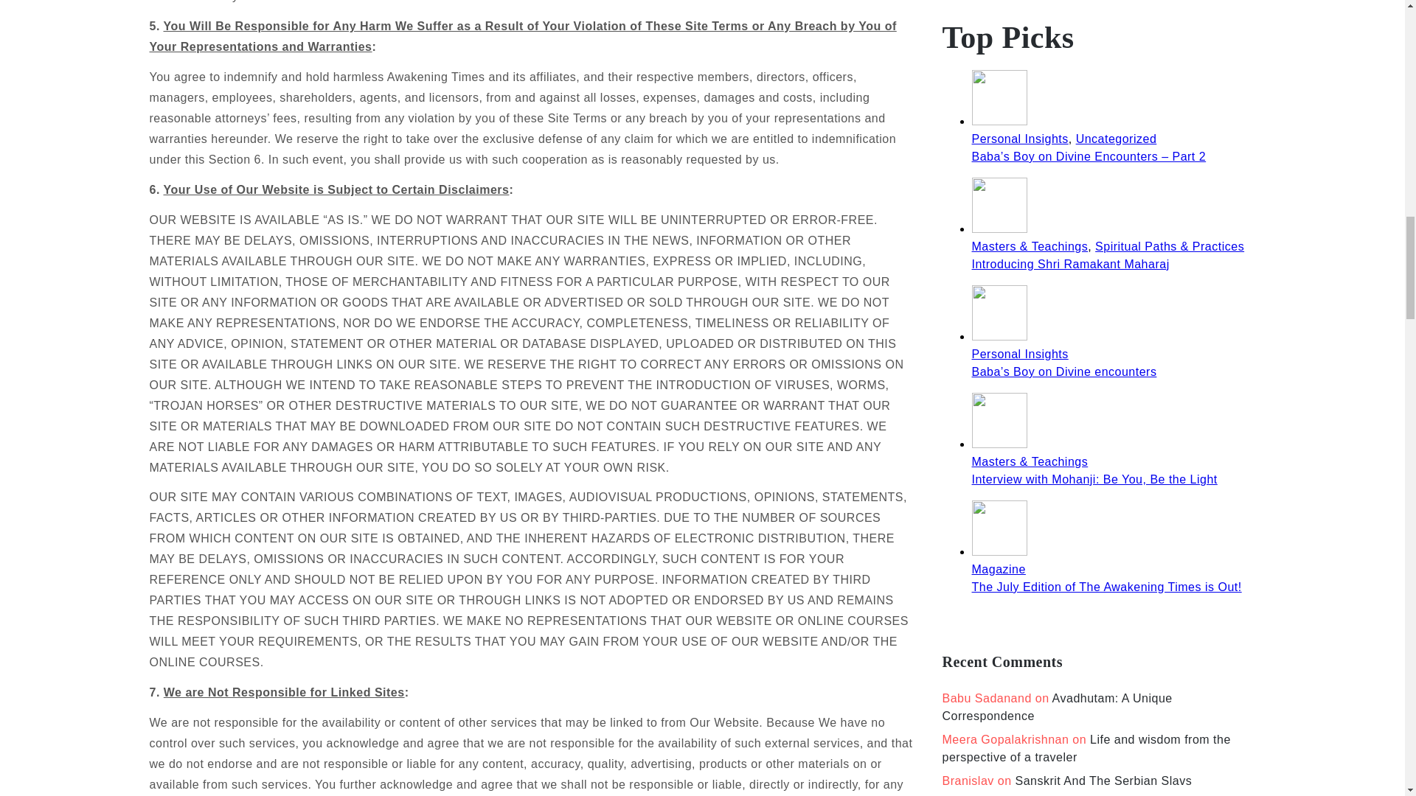  Describe the element at coordinates (1103, 781) in the screenshot. I see `Sanskrit And The Serbian Slavs` at that location.